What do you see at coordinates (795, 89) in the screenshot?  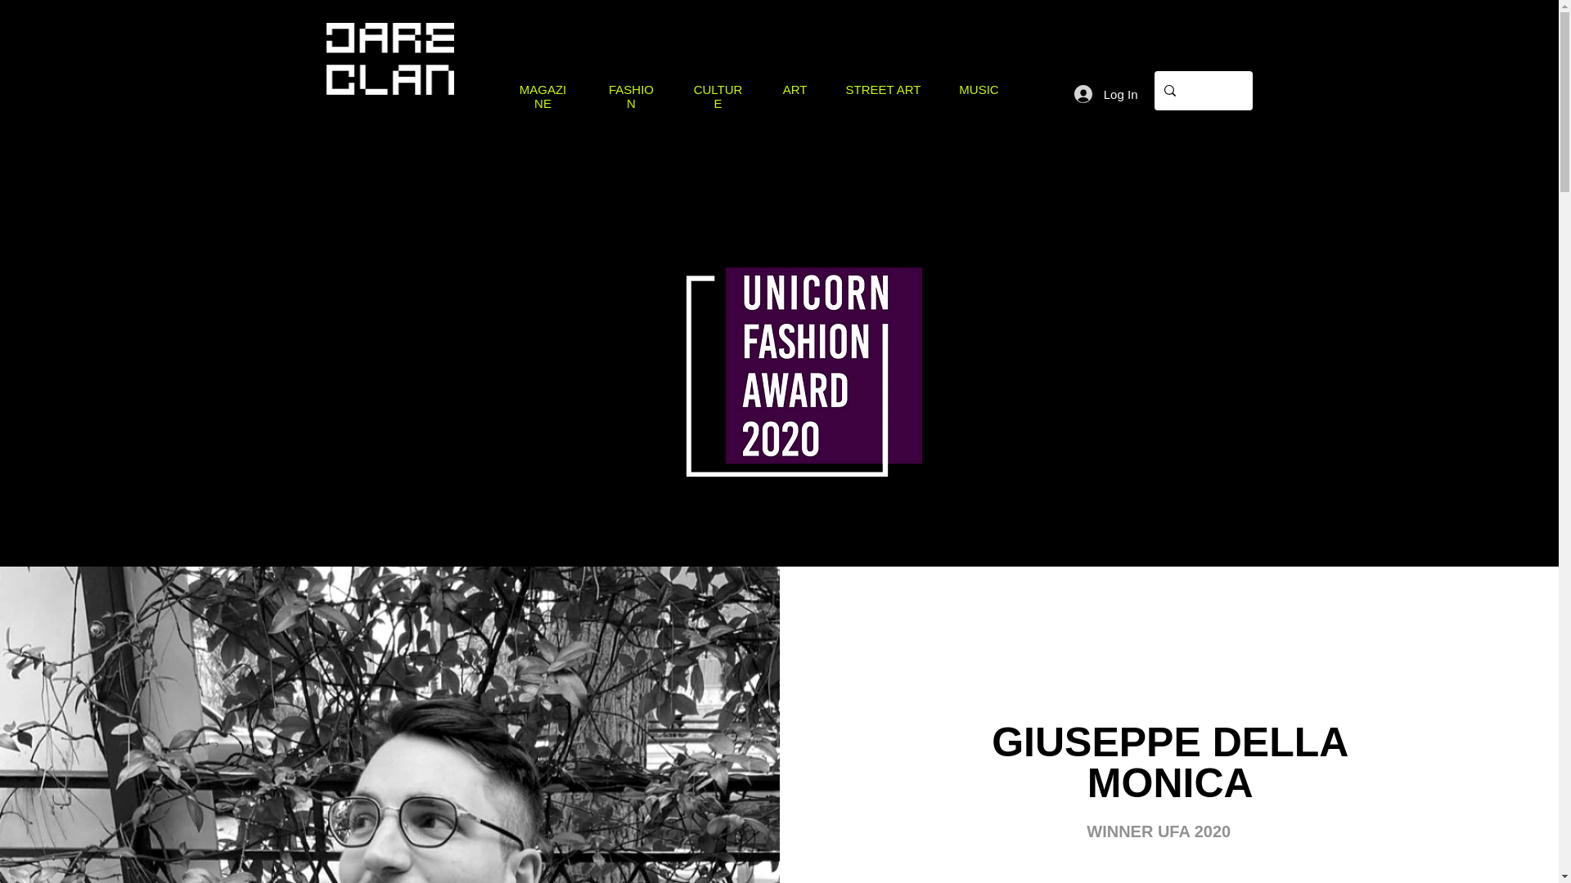 I see `ART` at bounding box center [795, 89].